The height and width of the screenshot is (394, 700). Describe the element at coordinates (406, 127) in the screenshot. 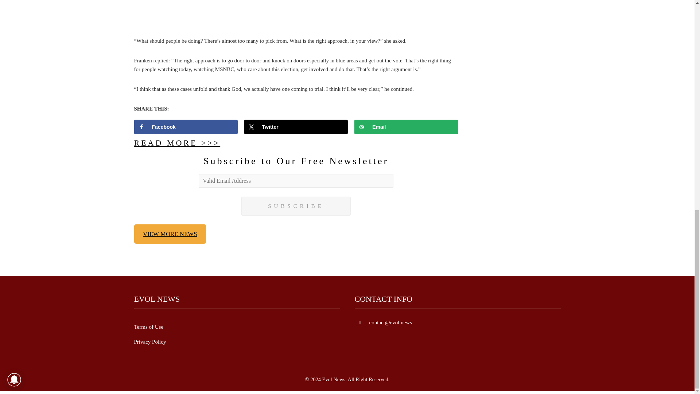

I see `Email` at that location.